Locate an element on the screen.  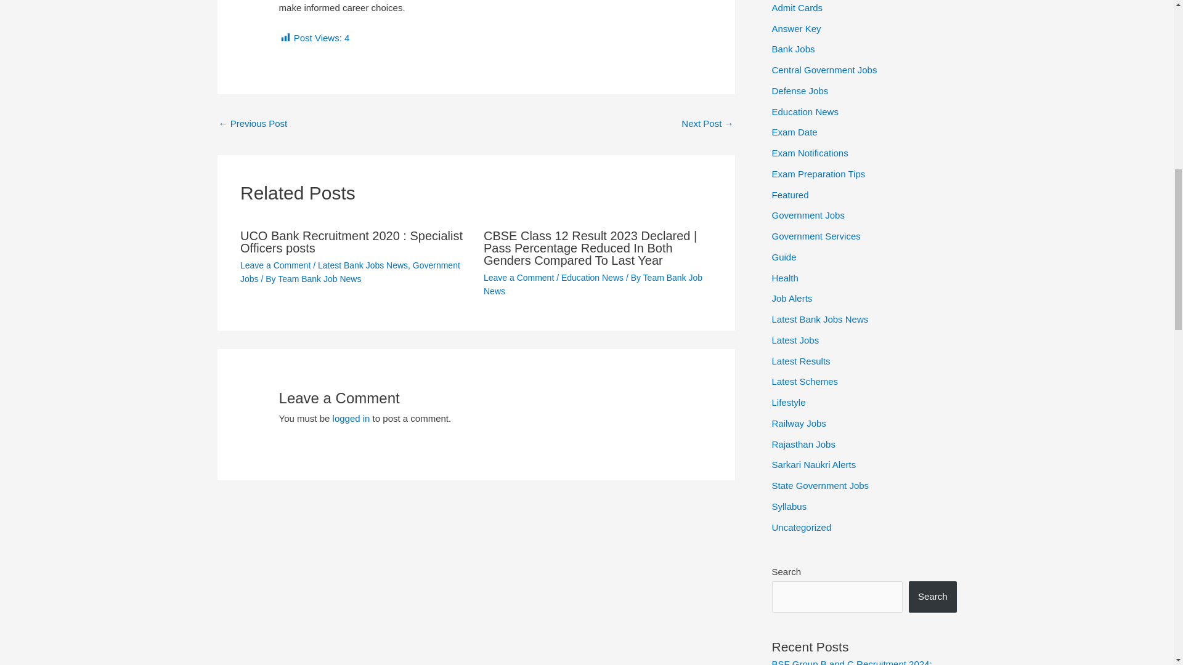
Leave a Comment is located at coordinates (275, 265).